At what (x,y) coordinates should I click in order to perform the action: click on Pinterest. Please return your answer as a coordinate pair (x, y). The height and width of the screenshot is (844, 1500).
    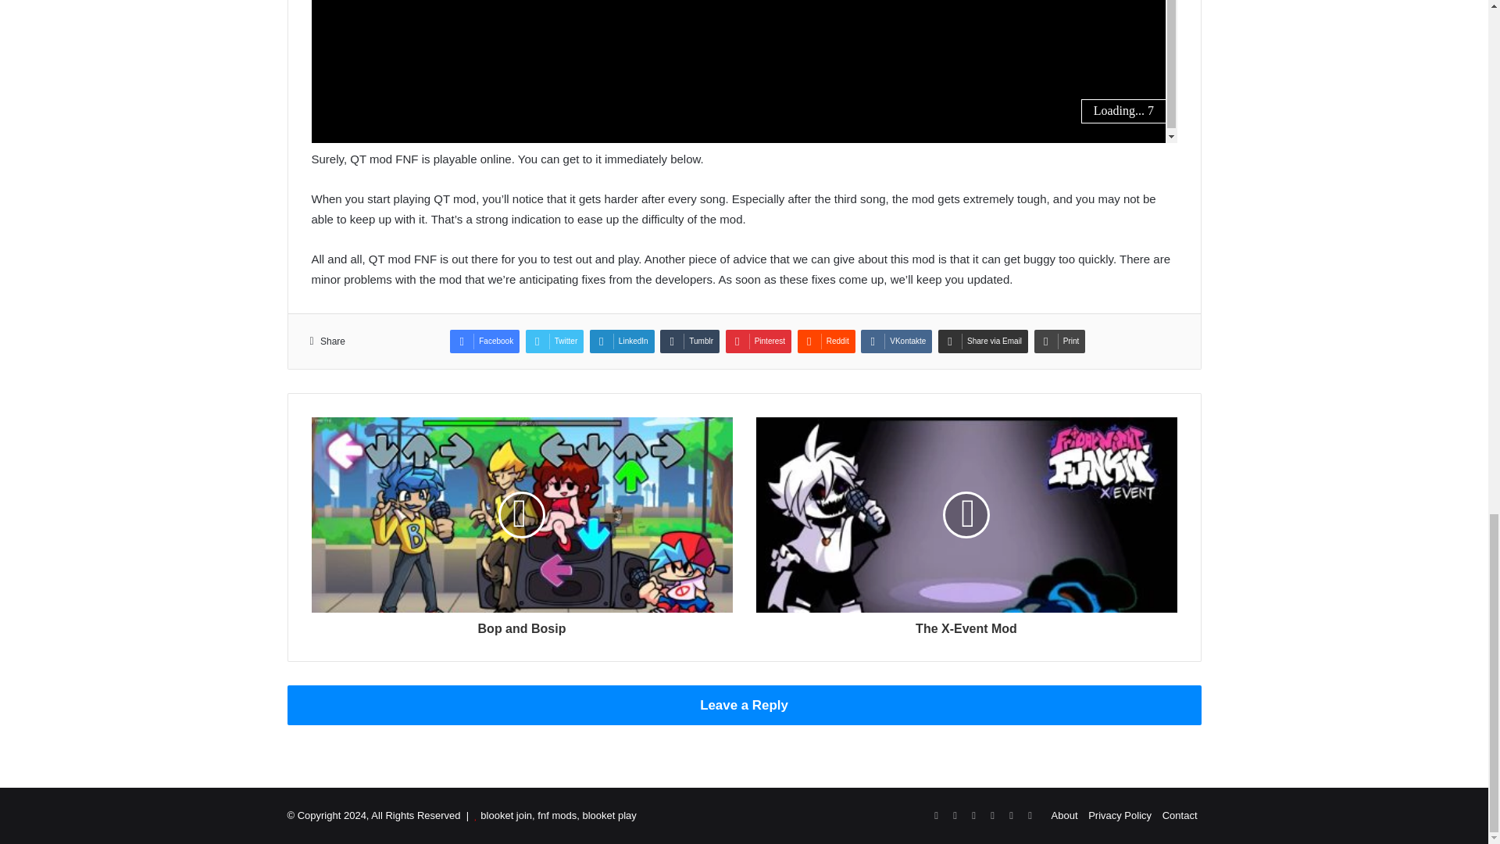
    Looking at the image, I should click on (759, 342).